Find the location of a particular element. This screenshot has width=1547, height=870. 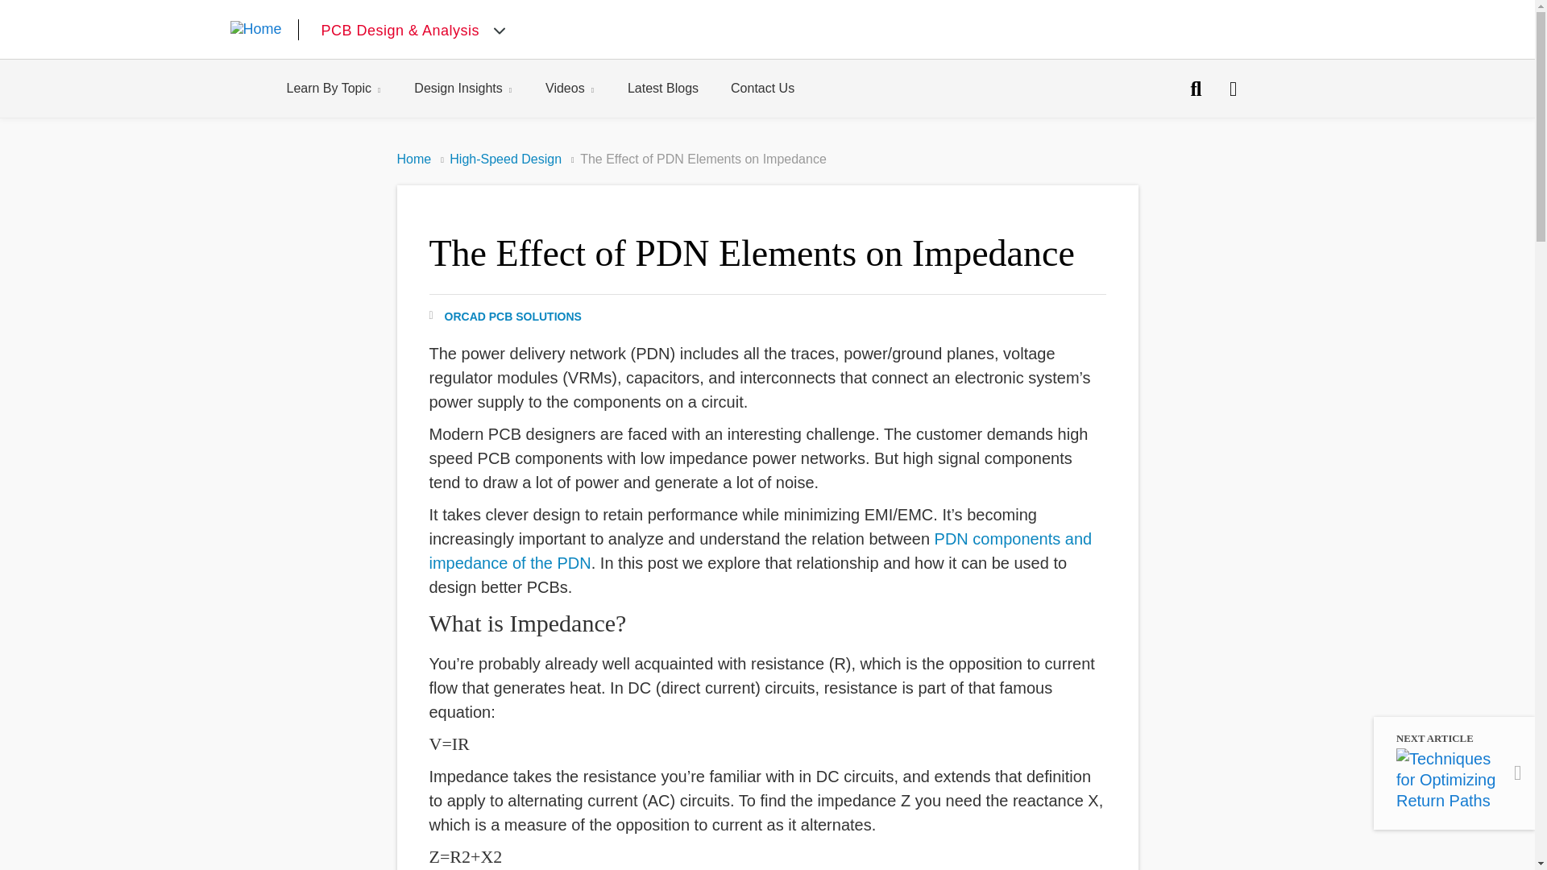

Latest Blogs is located at coordinates (678, 89).